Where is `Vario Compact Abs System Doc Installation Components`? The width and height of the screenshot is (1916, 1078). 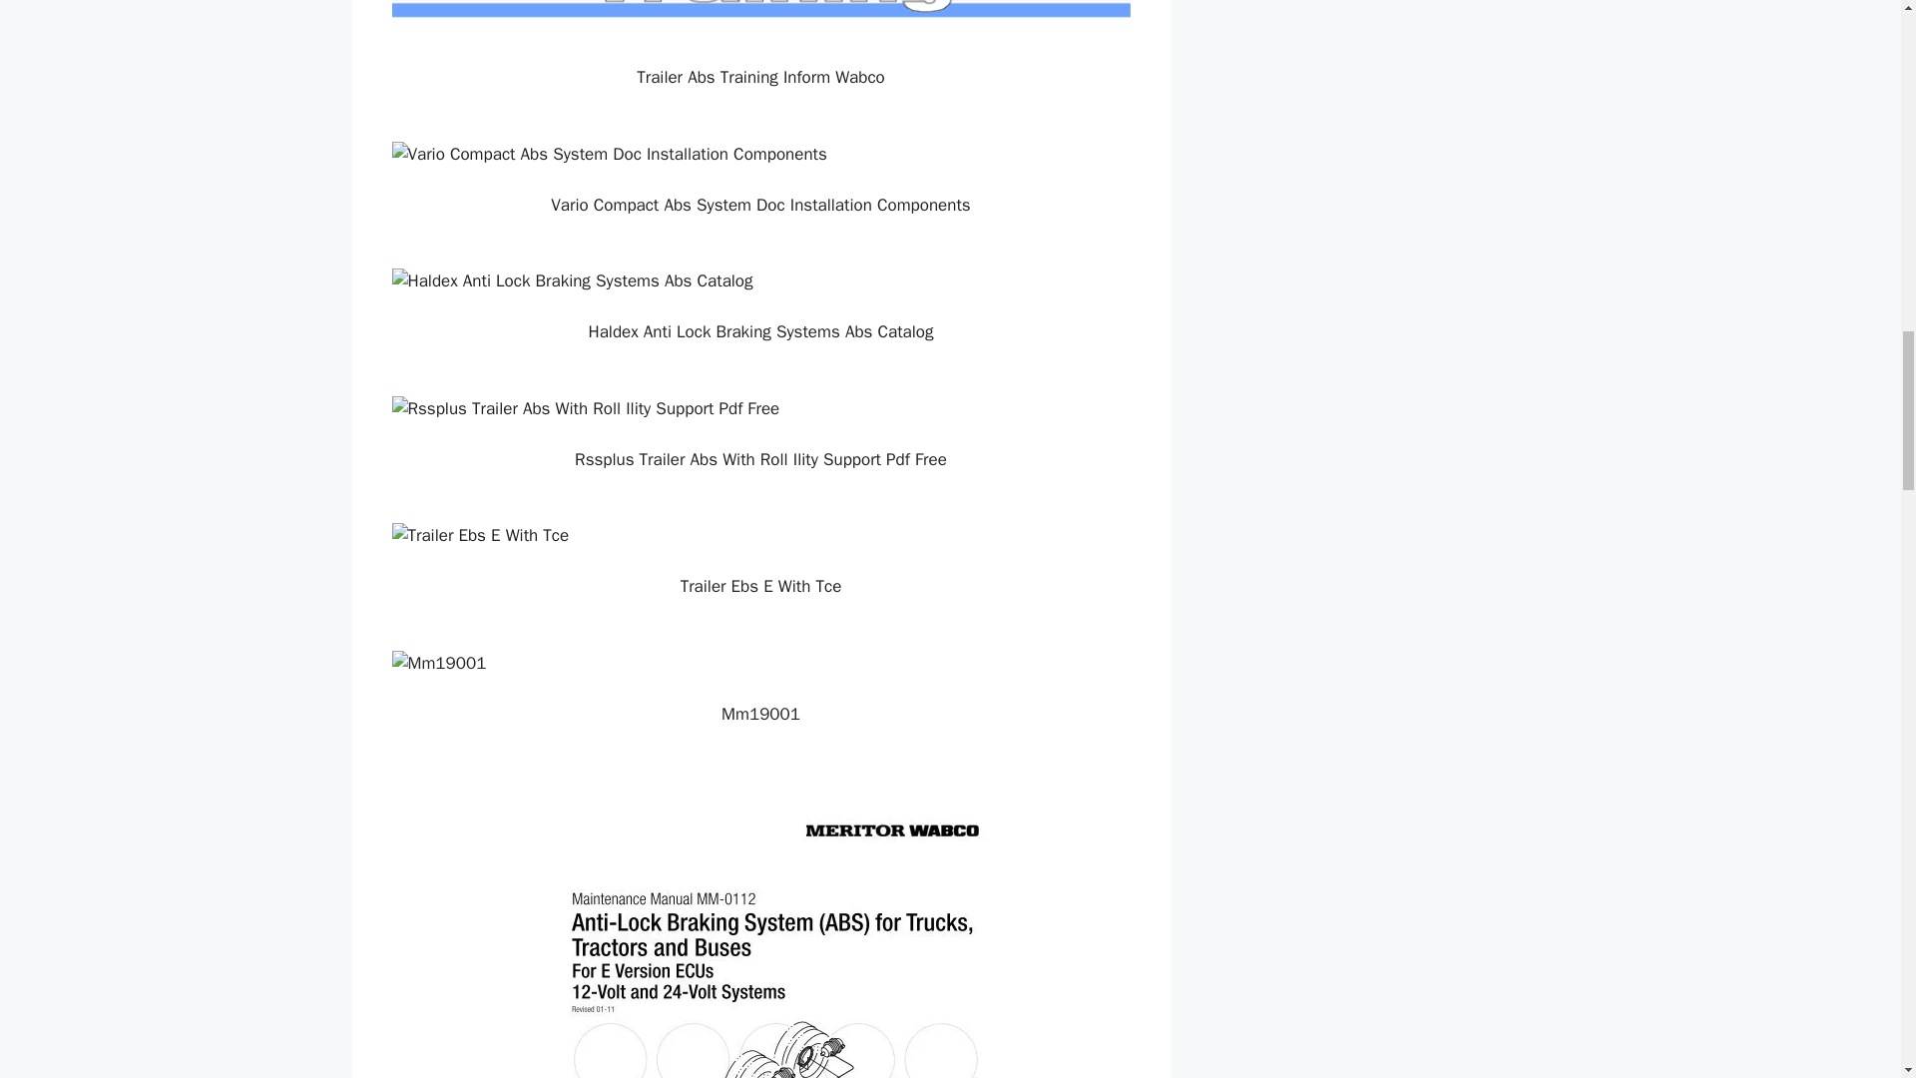
Vario Compact Abs System Doc Installation Components is located at coordinates (760, 154).